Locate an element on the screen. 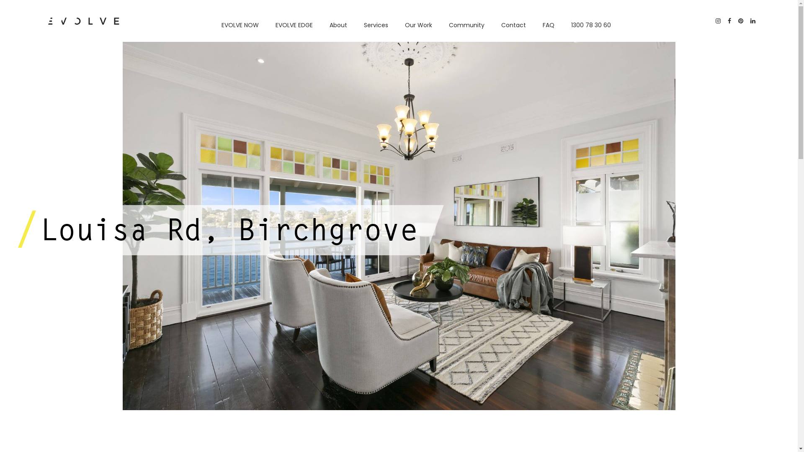 The image size is (804, 452). EVOLVE EDGE is located at coordinates (294, 25).